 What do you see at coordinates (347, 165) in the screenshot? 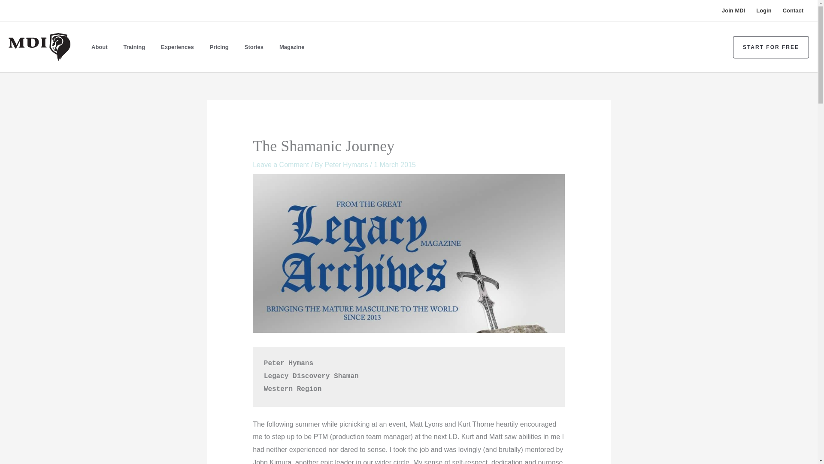
I see `View all posts by Peter Hymans` at bounding box center [347, 165].